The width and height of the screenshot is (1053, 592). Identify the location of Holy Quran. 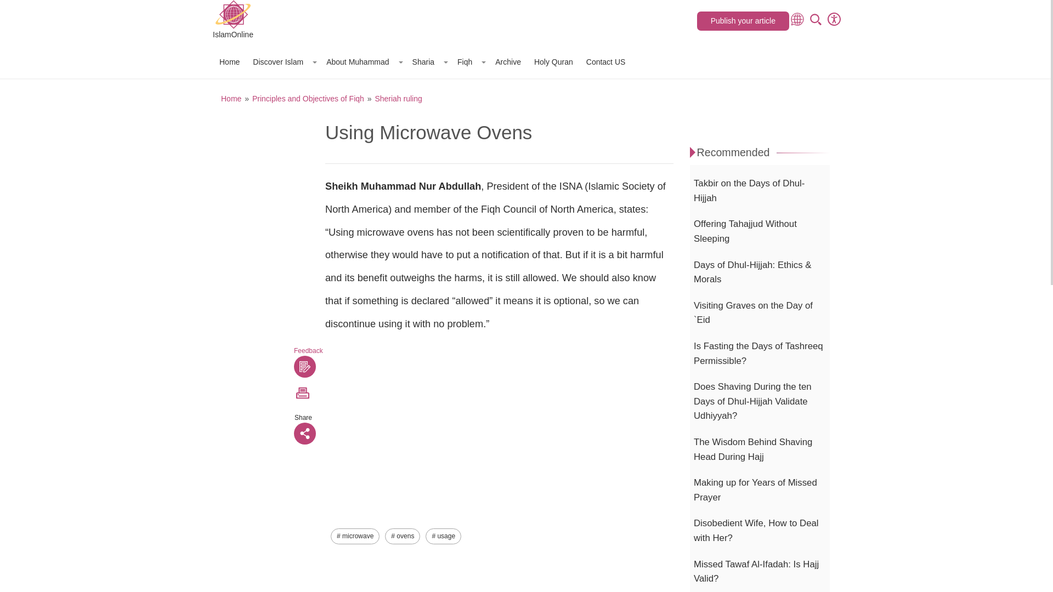
(553, 61).